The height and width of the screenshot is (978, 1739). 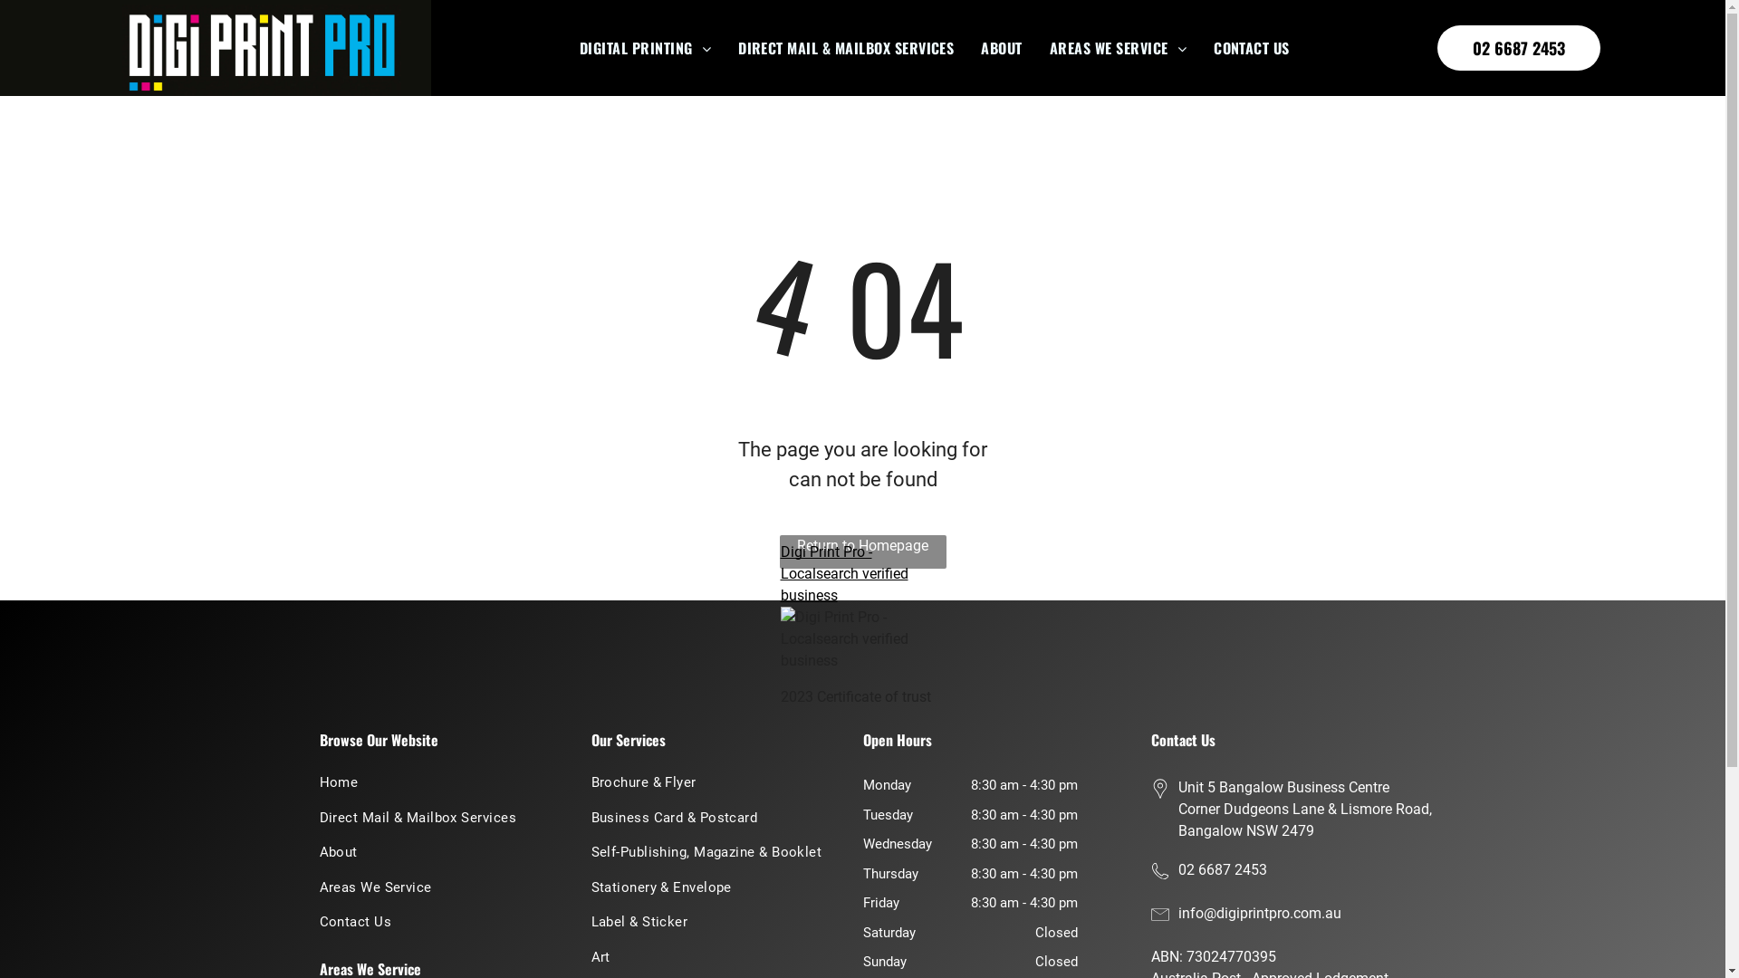 I want to click on Direct Mail & Mailbox Services, so click(x=437, y=822).